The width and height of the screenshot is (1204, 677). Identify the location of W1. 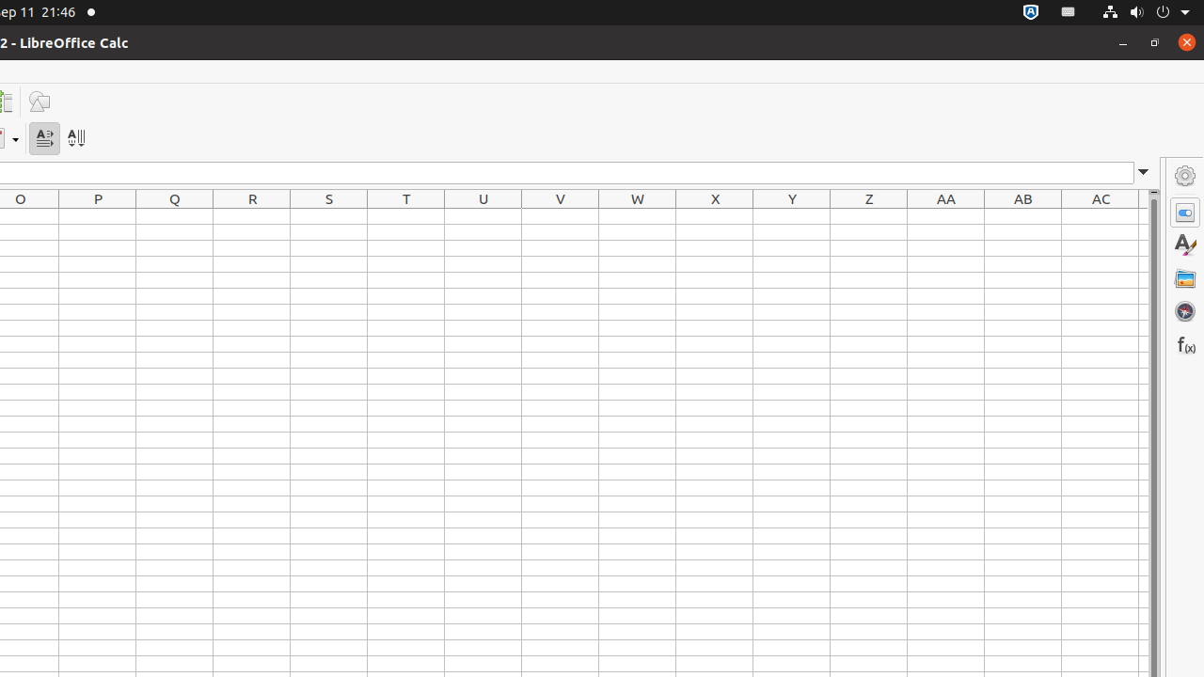
(638, 216).